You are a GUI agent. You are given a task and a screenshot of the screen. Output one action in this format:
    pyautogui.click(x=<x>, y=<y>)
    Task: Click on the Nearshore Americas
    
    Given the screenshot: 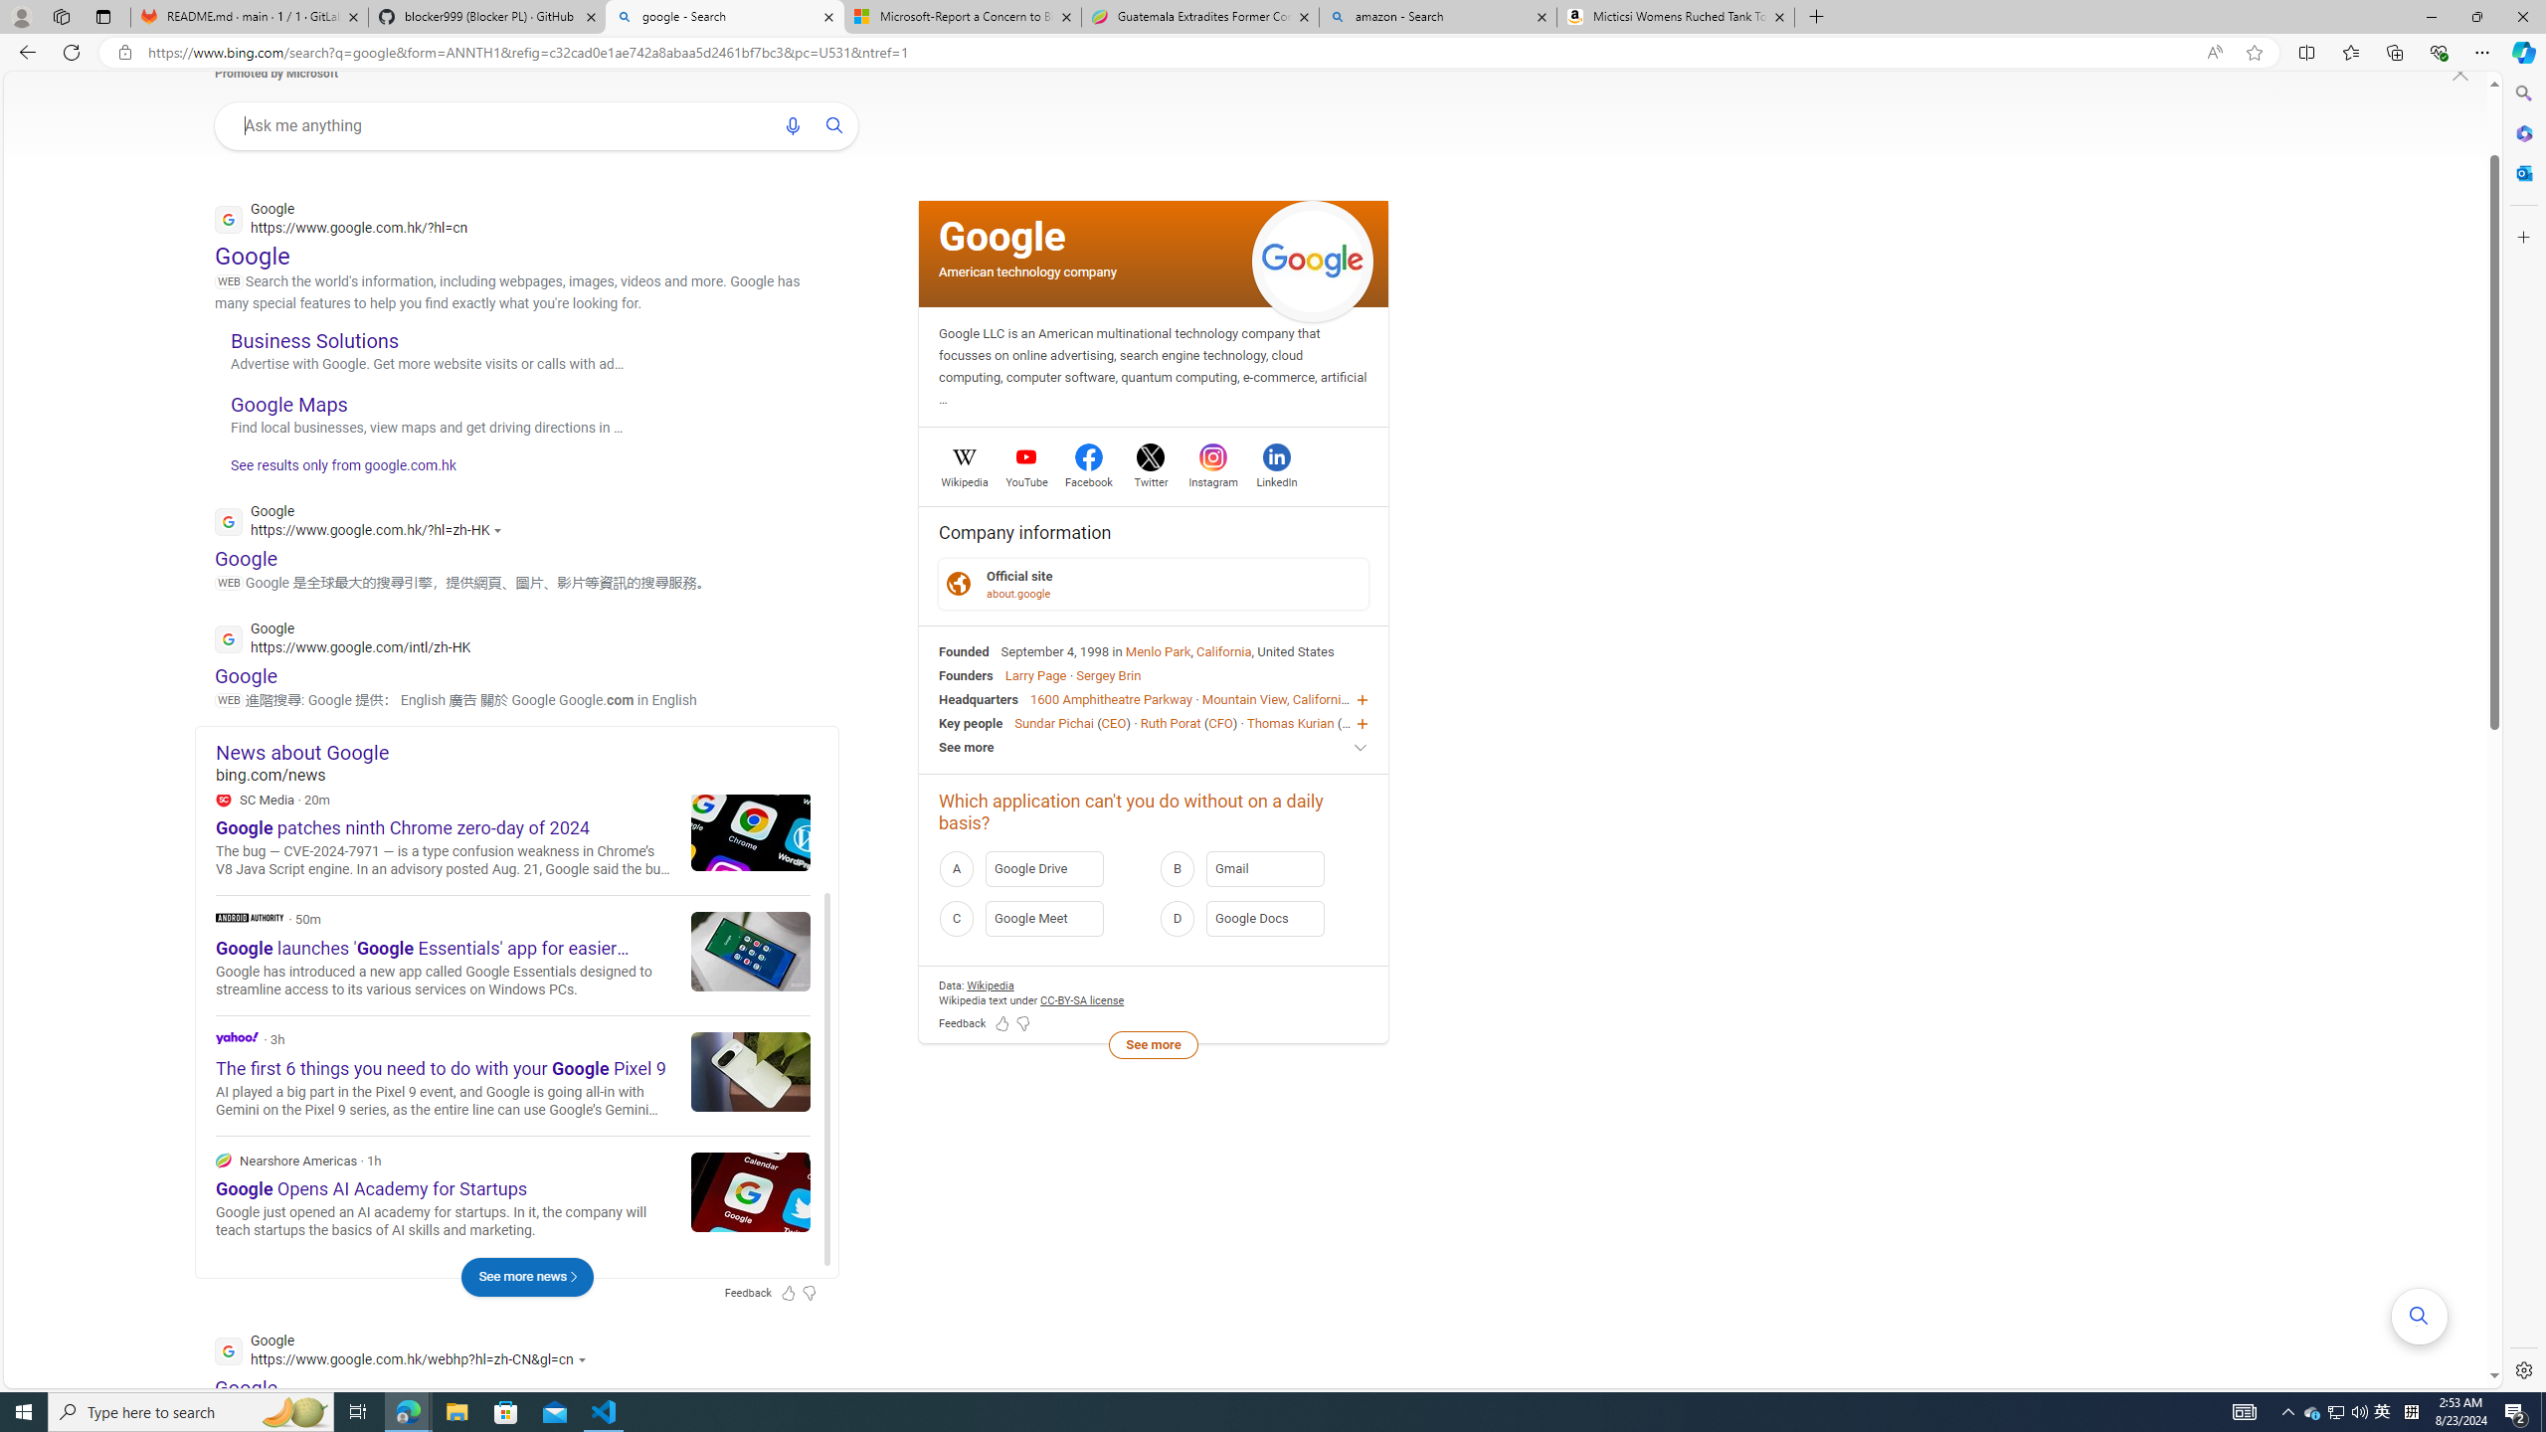 What is the action you would take?
    pyautogui.click(x=513, y=1195)
    